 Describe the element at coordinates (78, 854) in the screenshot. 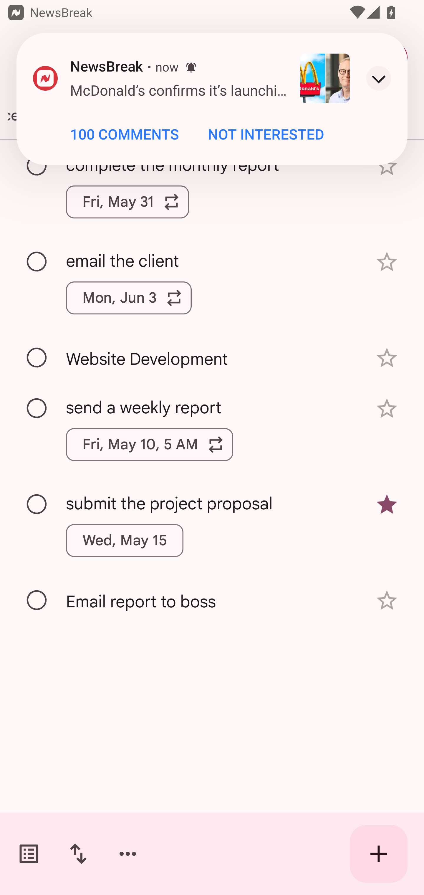

I see `Change sort order` at that location.